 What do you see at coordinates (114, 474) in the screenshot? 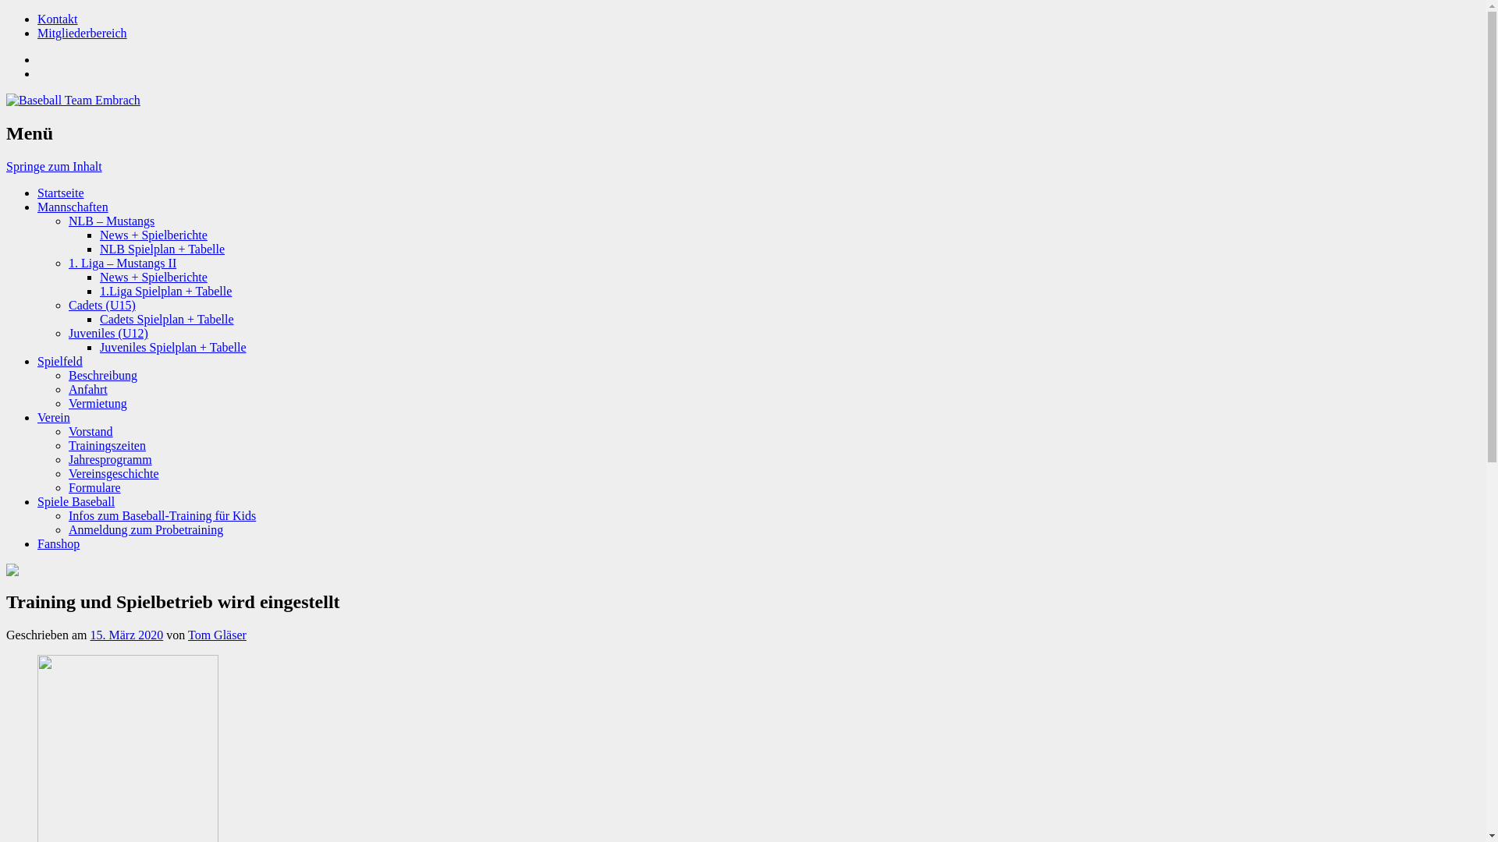
I see `Vereinsgeschichte` at bounding box center [114, 474].